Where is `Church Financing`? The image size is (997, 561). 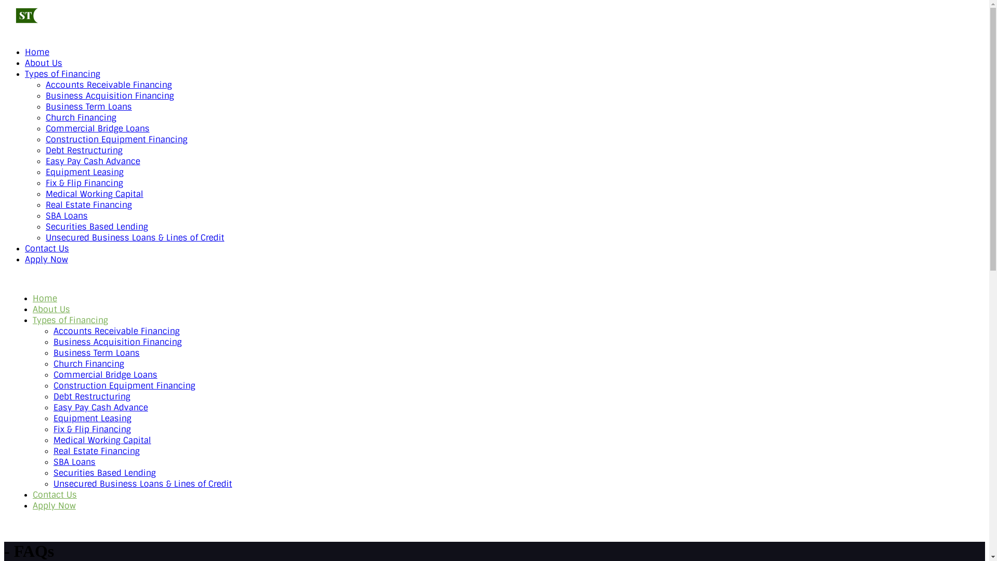 Church Financing is located at coordinates (89, 364).